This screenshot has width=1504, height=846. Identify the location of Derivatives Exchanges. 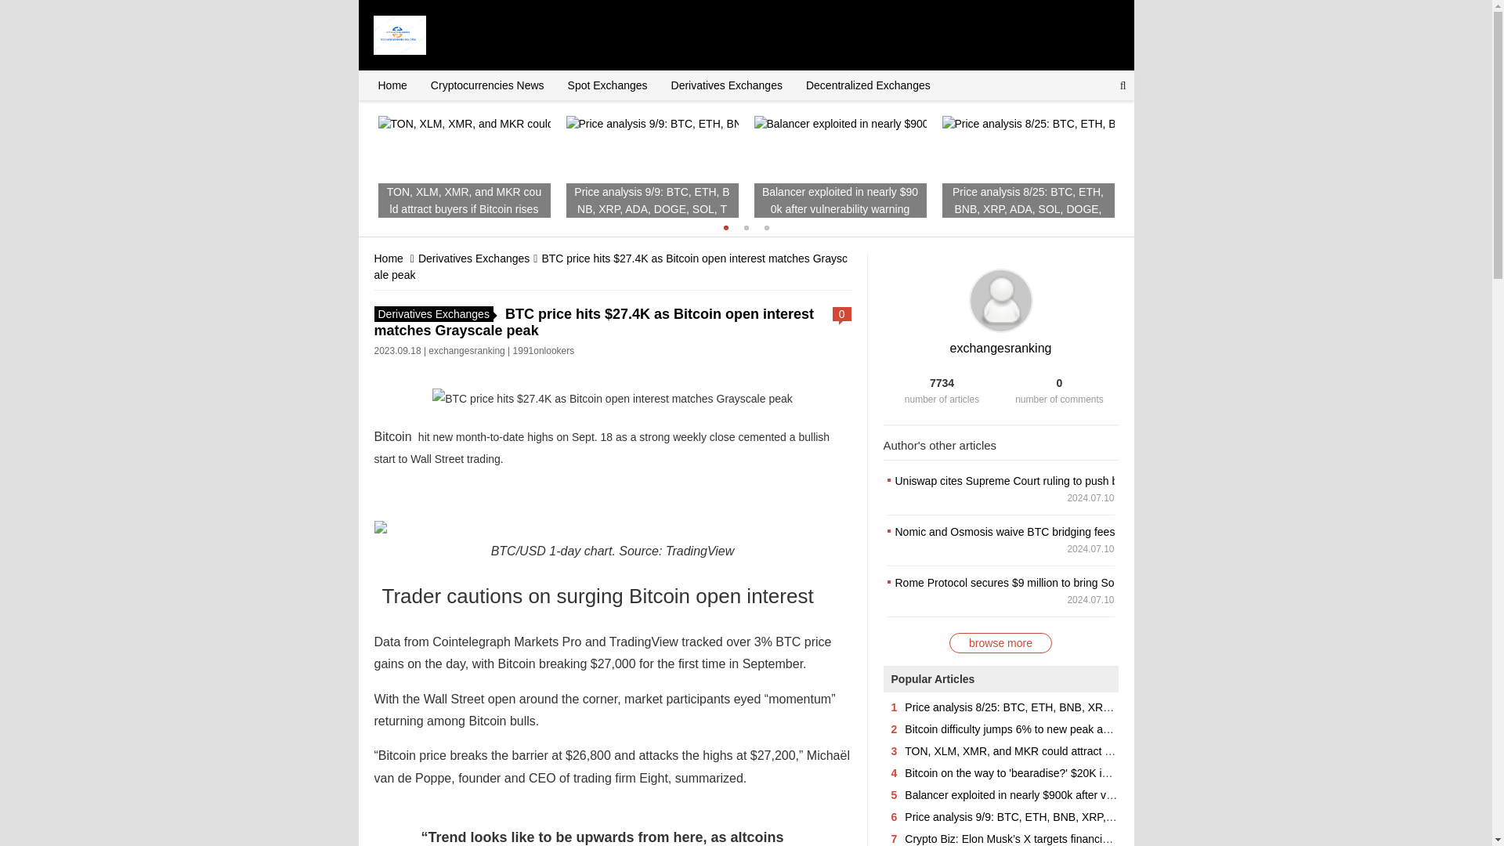
(727, 85).